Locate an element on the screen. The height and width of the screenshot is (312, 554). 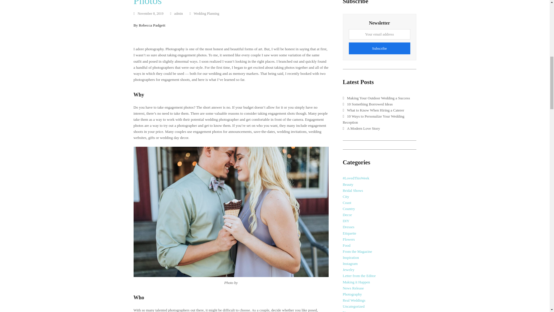
Posts by admin is located at coordinates (178, 13).